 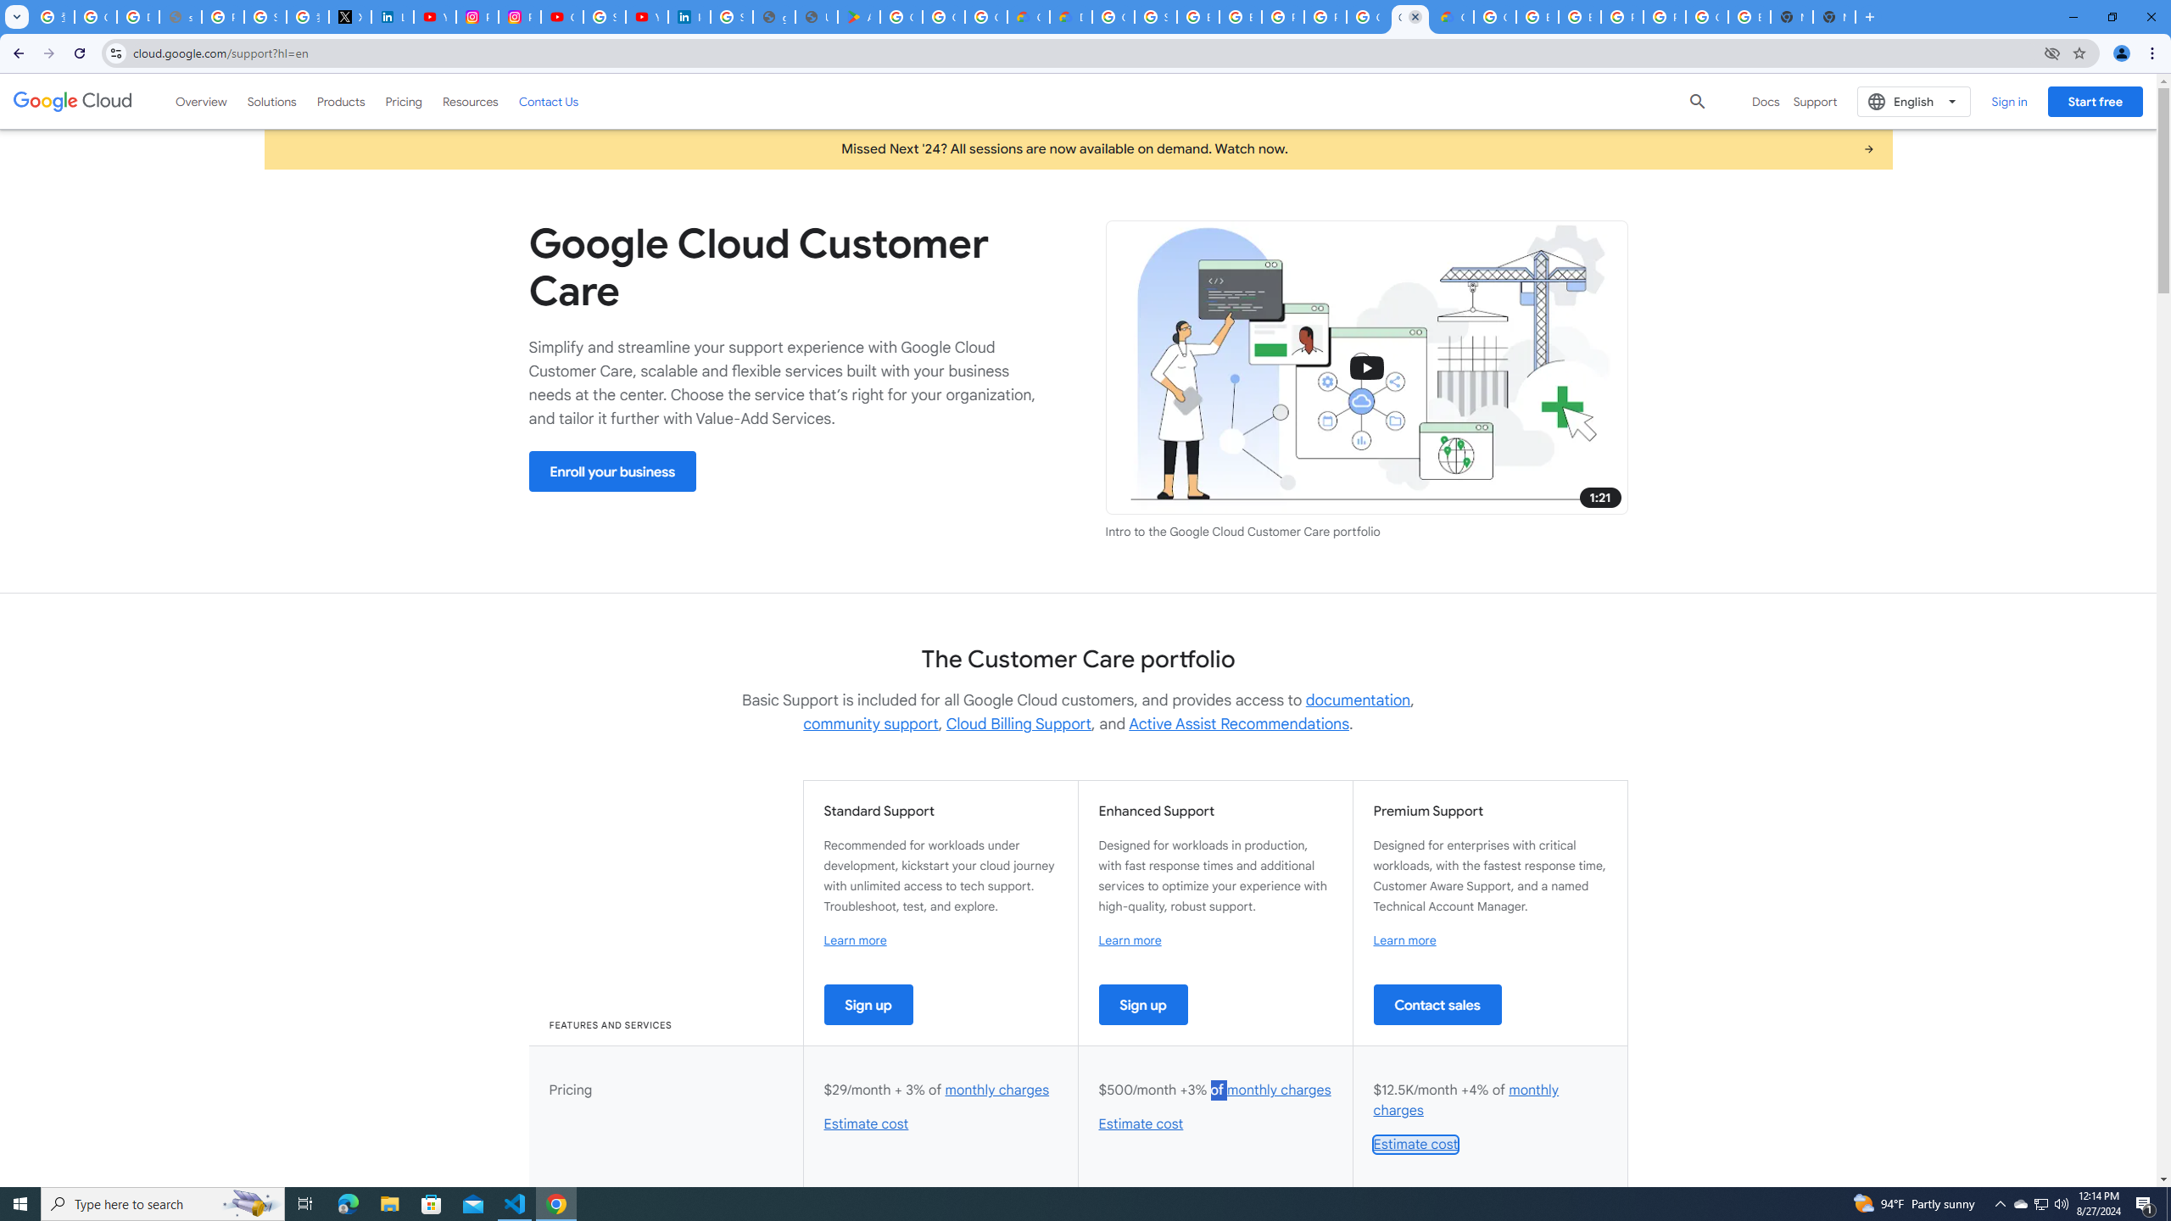 I want to click on Browse Chrome as a guest - Computer - Google Chrome Help, so click(x=1537, y=17).